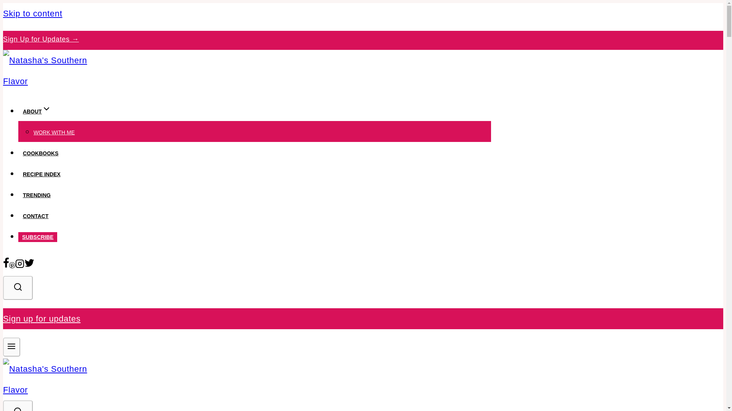  I want to click on EXPAND, so click(47, 109).